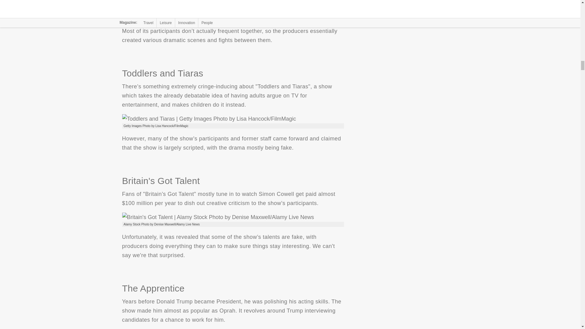 The image size is (585, 329). I want to click on Britain's Got Talent, so click(218, 217).